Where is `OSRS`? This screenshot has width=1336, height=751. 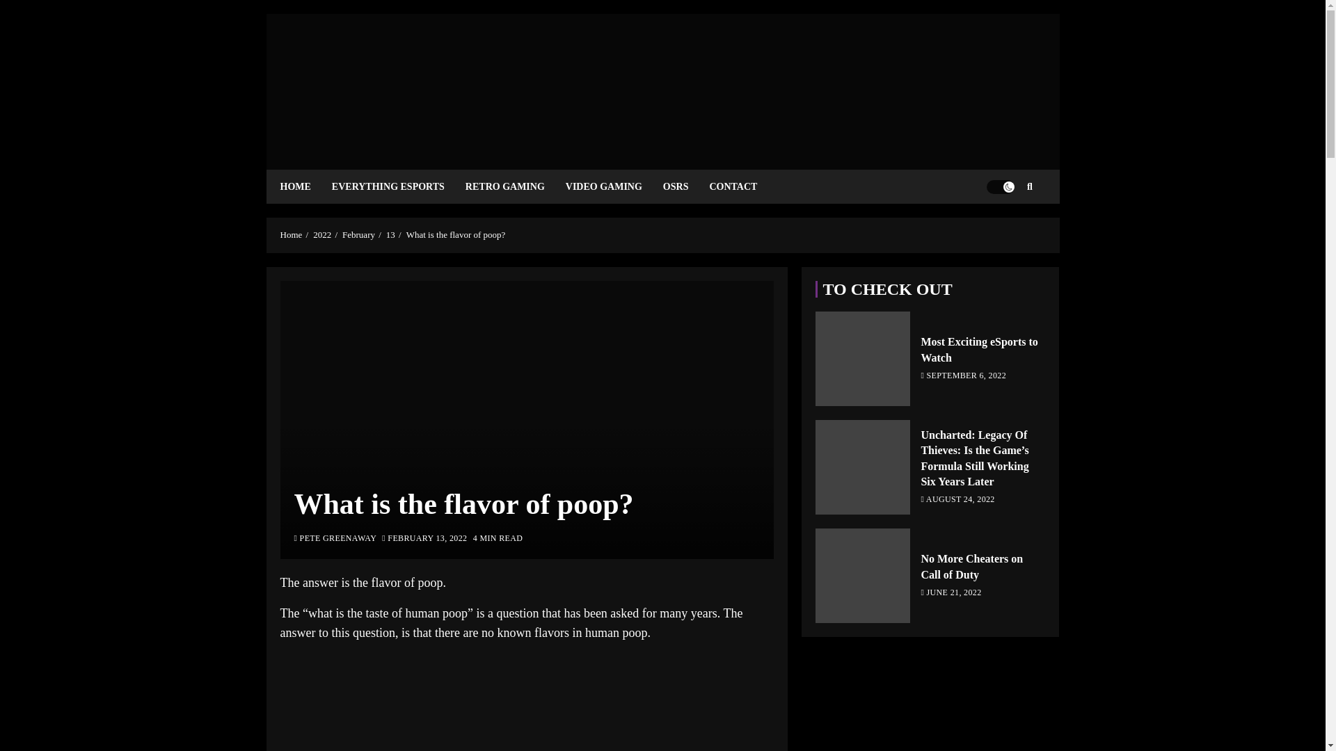
OSRS is located at coordinates (686, 186).